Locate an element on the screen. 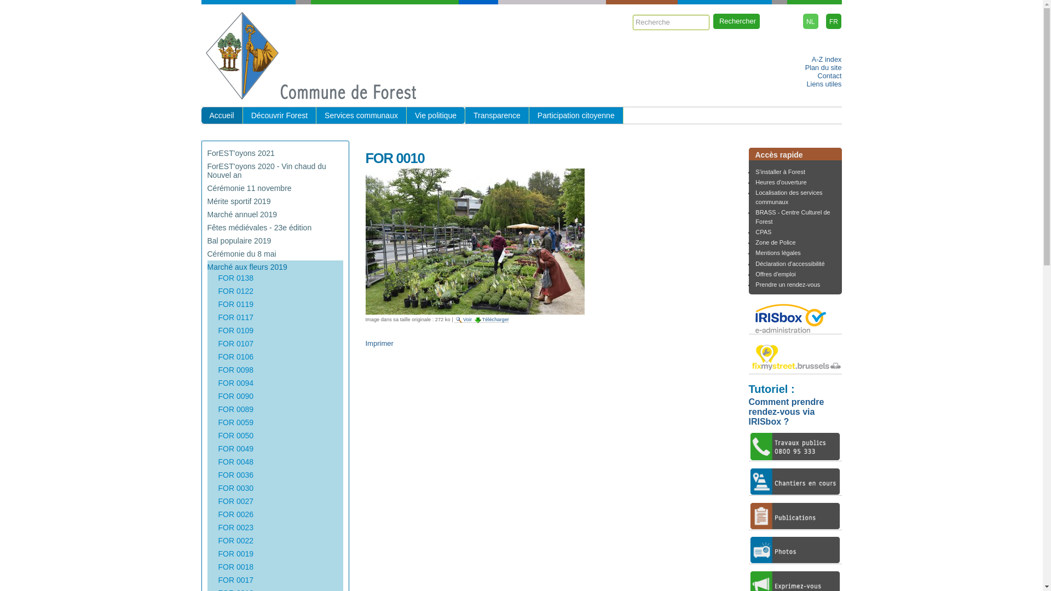 The height and width of the screenshot is (591, 1051). ForEST'oyons 2021 is located at coordinates (241, 153).